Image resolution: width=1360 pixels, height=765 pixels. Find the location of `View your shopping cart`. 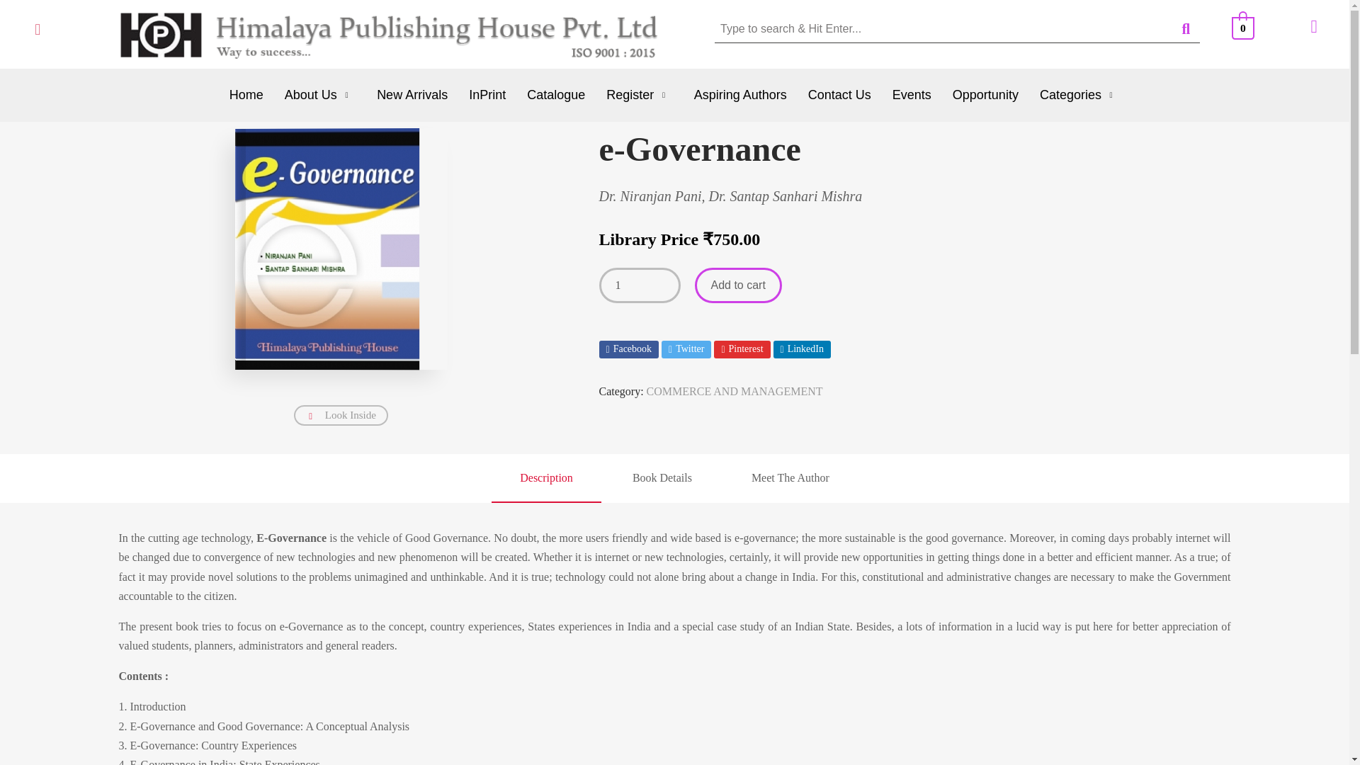

View your shopping cart is located at coordinates (1244, 27).